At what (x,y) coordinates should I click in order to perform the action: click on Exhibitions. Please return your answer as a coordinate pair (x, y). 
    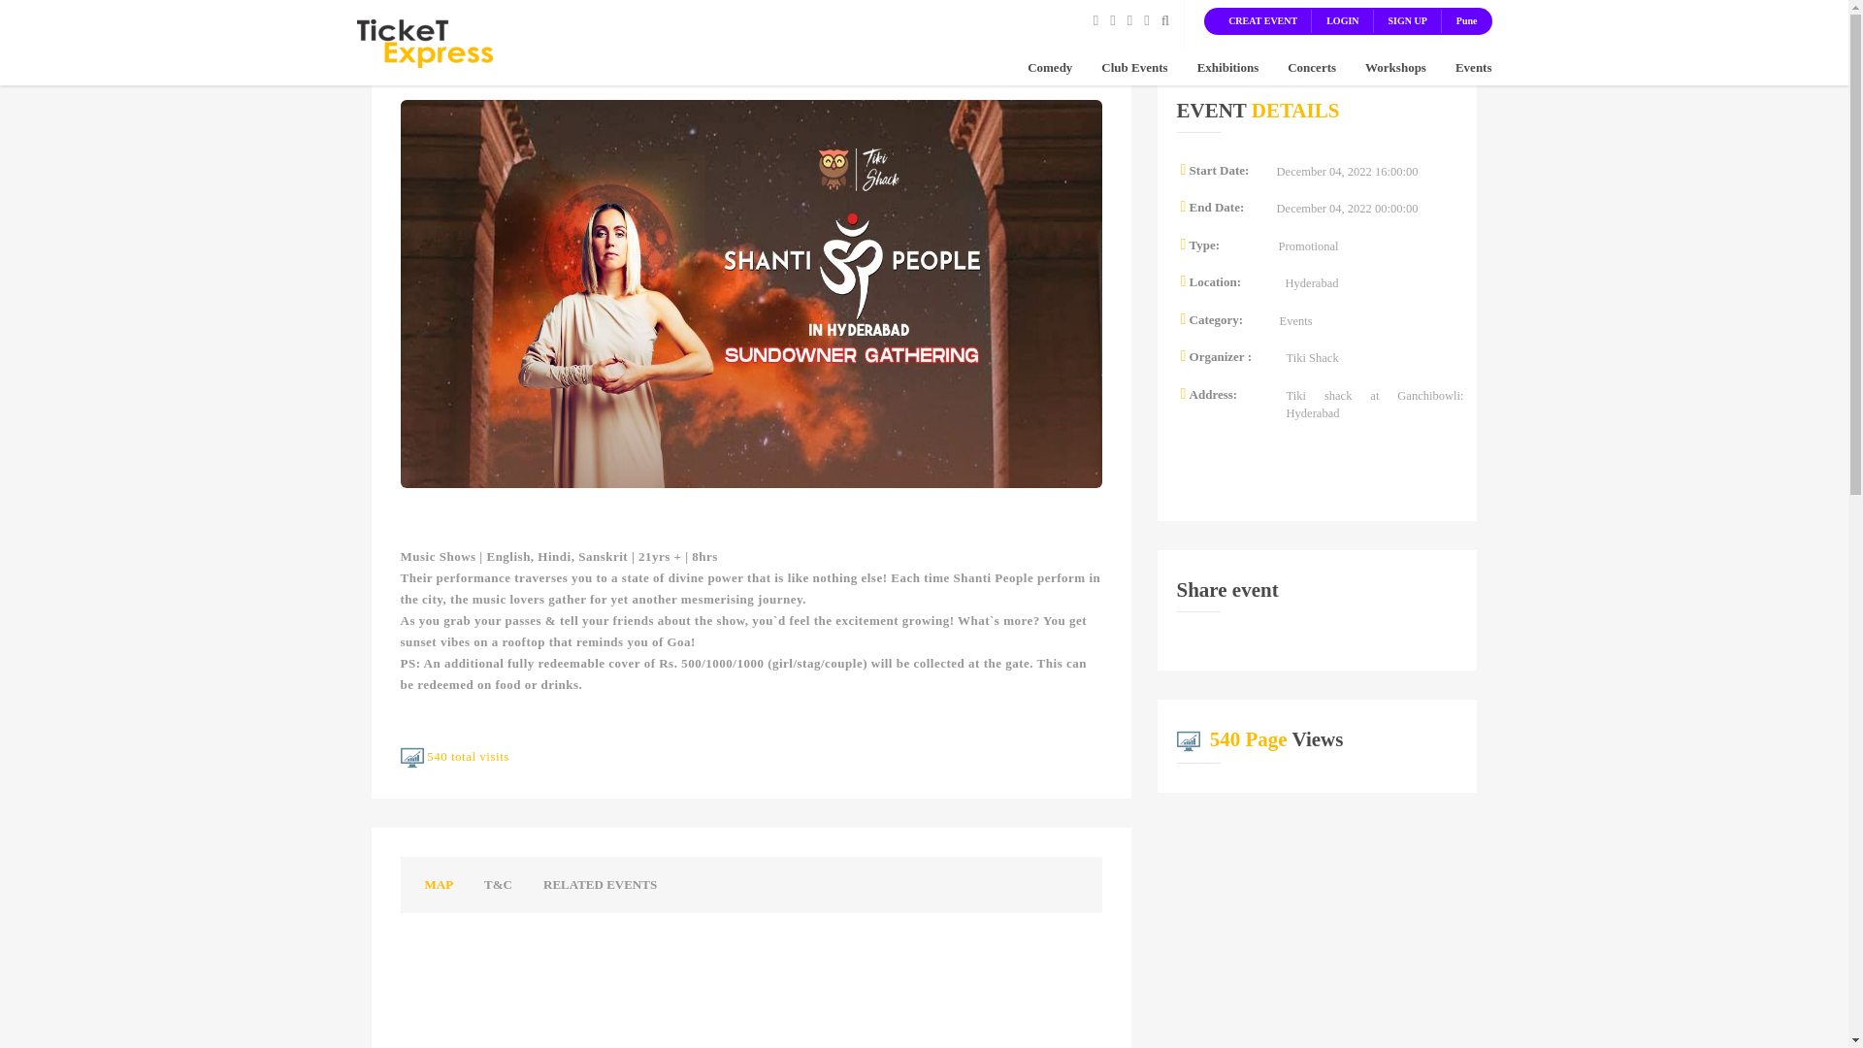
    Looking at the image, I should click on (1228, 66).